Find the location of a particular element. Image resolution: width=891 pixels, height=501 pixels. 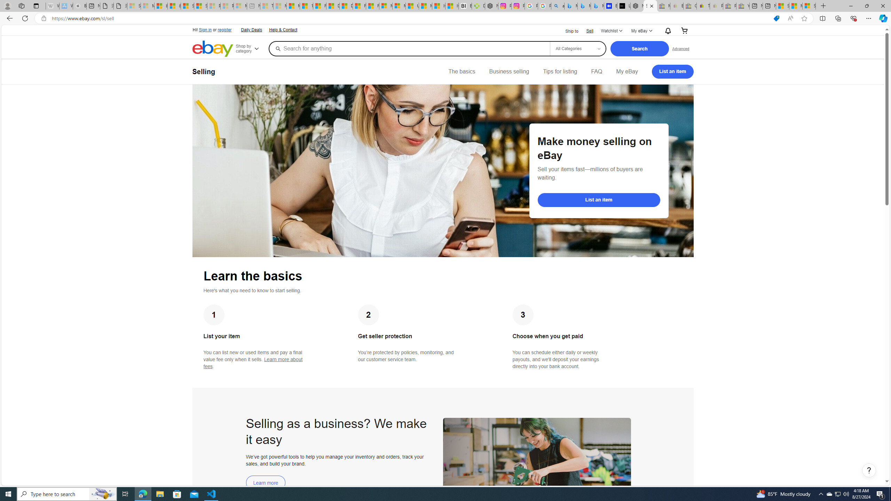

Watchlist is located at coordinates (611, 31).